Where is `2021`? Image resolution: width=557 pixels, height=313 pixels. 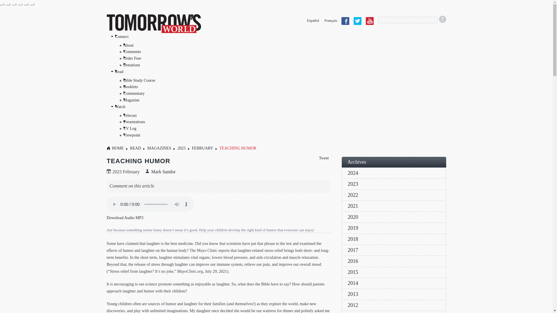 2021 is located at coordinates (394, 206).